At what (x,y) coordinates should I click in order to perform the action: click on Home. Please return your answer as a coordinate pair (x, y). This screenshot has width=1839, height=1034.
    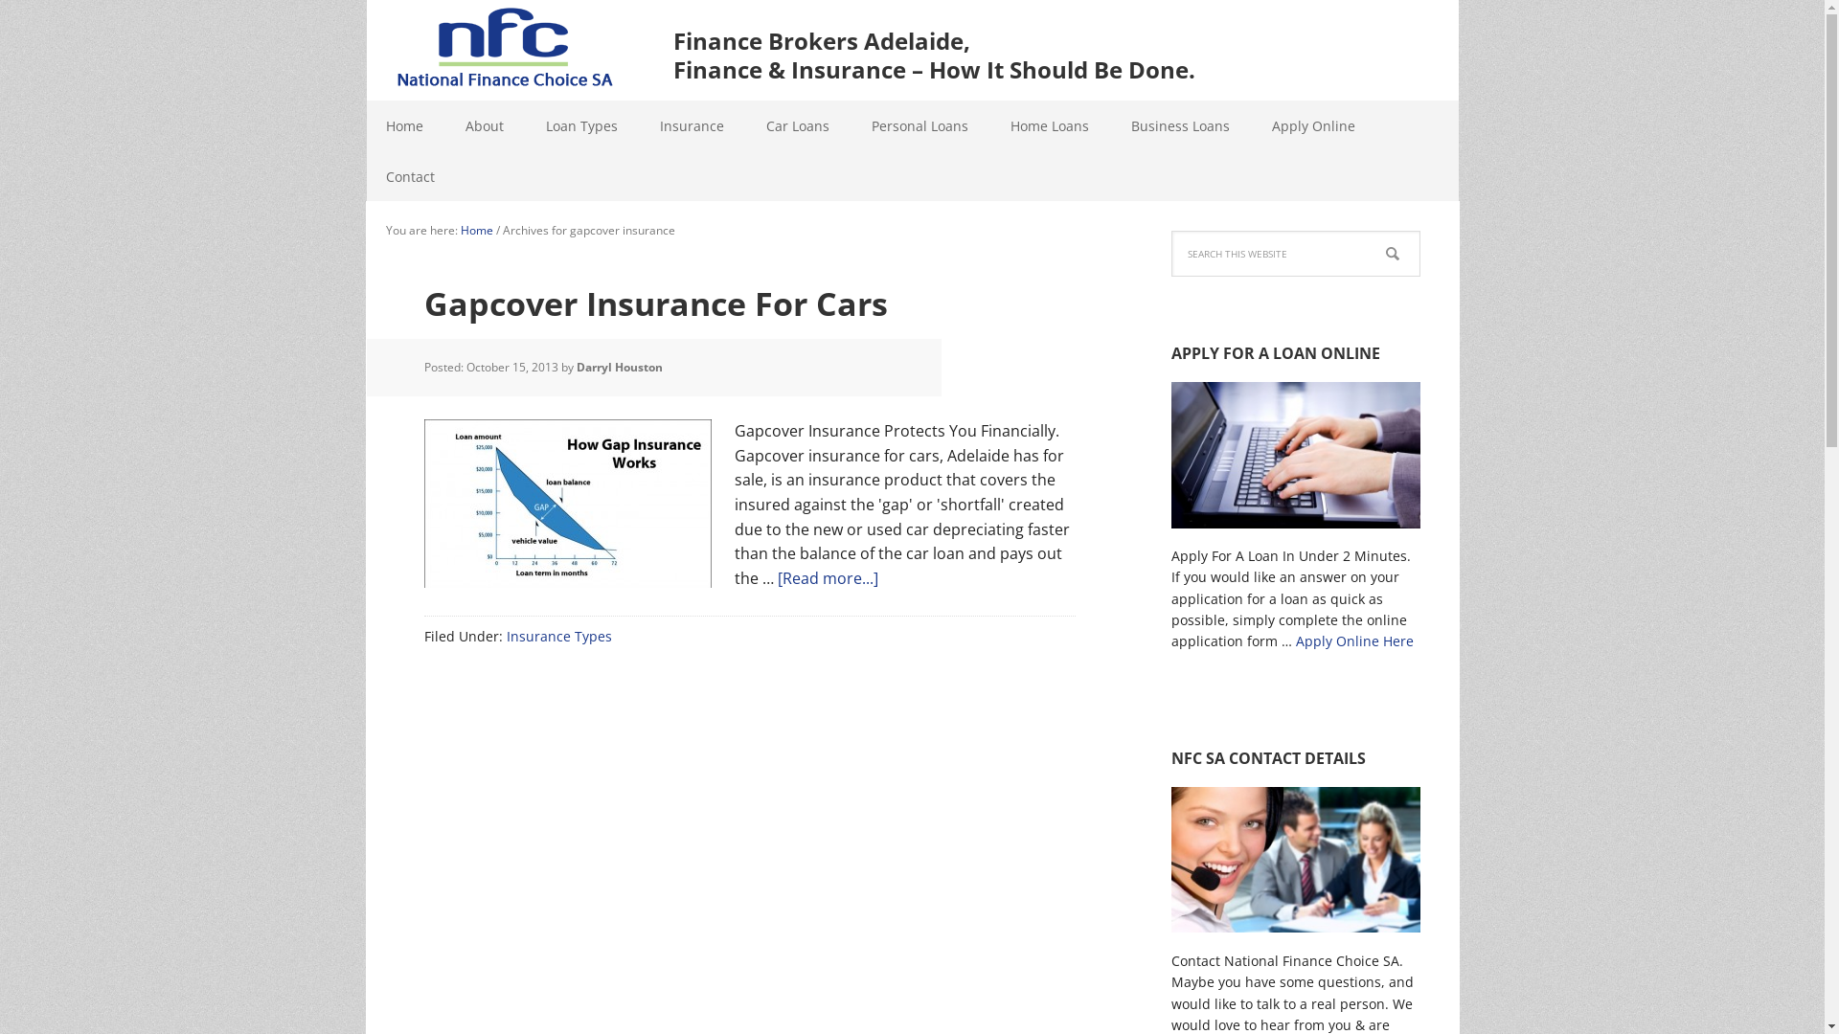
    Looking at the image, I should click on (404, 126).